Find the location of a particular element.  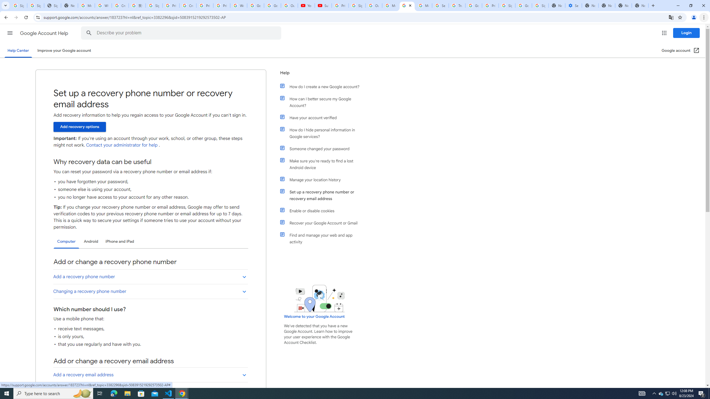

Changing a recovery phone number is located at coordinates (150, 291).